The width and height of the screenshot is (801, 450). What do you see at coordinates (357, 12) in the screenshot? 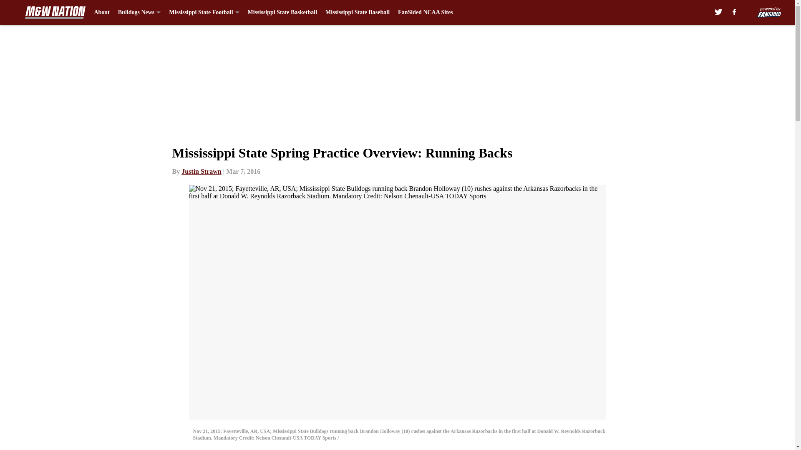
I see `Mississippi State Baseball` at bounding box center [357, 12].